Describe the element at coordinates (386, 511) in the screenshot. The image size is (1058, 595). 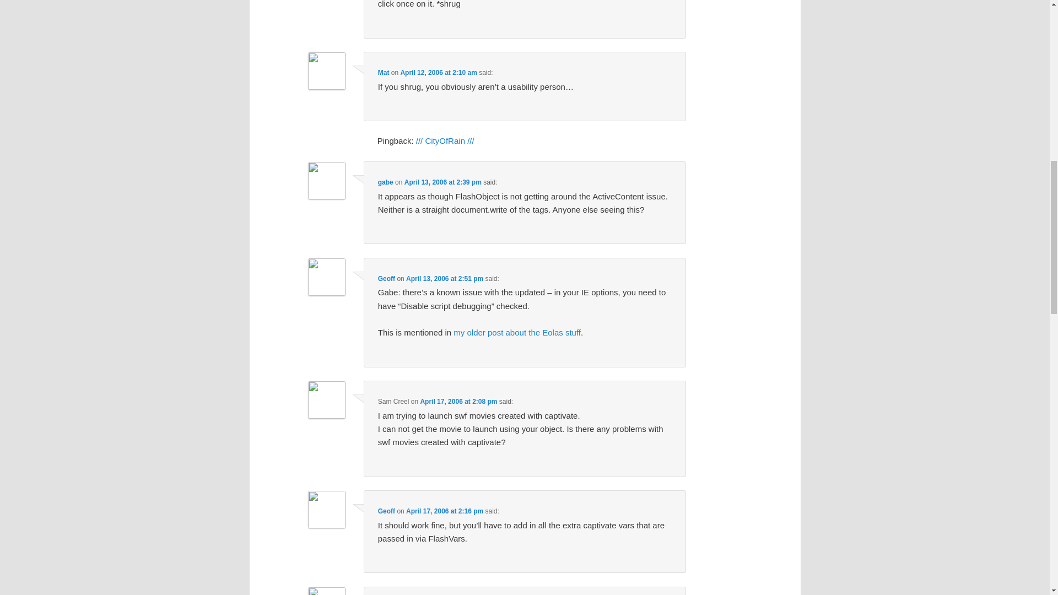
I see `Geoff` at that location.